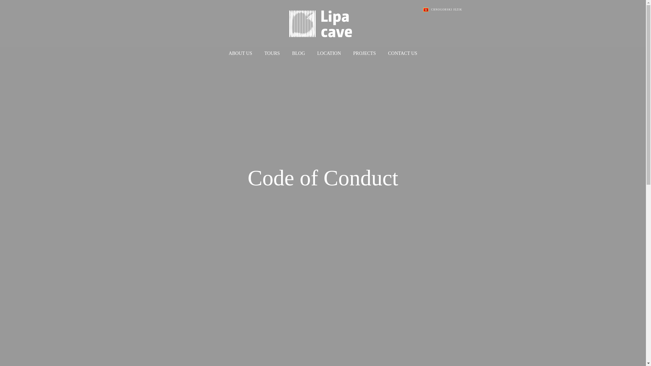 This screenshot has height=366, width=651. I want to click on PROJECTS, so click(365, 54).